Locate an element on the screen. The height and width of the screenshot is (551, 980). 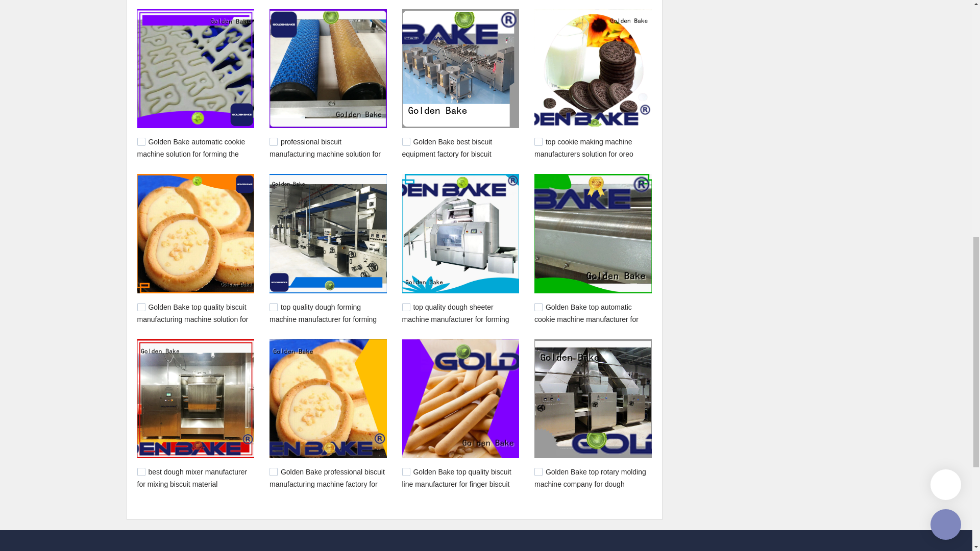
1736 is located at coordinates (538, 142).